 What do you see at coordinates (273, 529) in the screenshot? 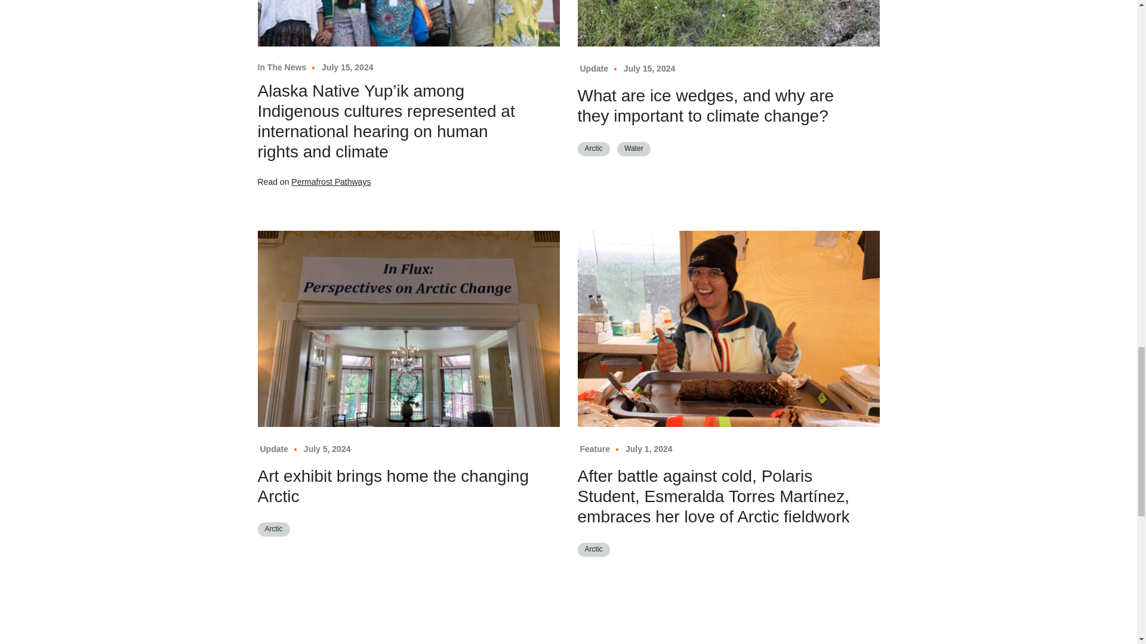
I see `Arctic` at bounding box center [273, 529].